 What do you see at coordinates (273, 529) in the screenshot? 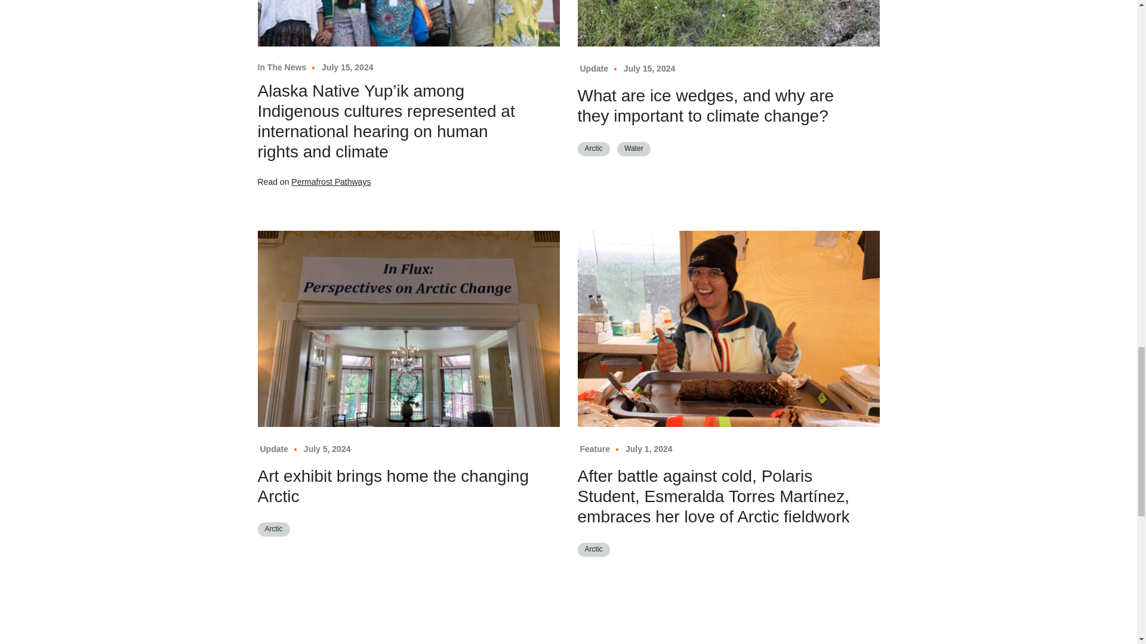
I see `Arctic` at bounding box center [273, 529].